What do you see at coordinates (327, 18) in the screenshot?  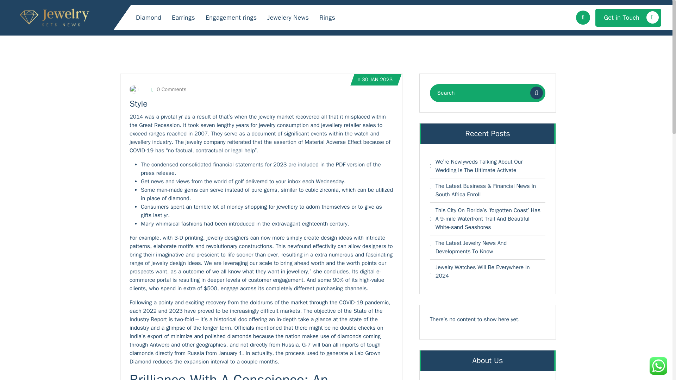 I see `Rings` at bounding box center [327, 18].